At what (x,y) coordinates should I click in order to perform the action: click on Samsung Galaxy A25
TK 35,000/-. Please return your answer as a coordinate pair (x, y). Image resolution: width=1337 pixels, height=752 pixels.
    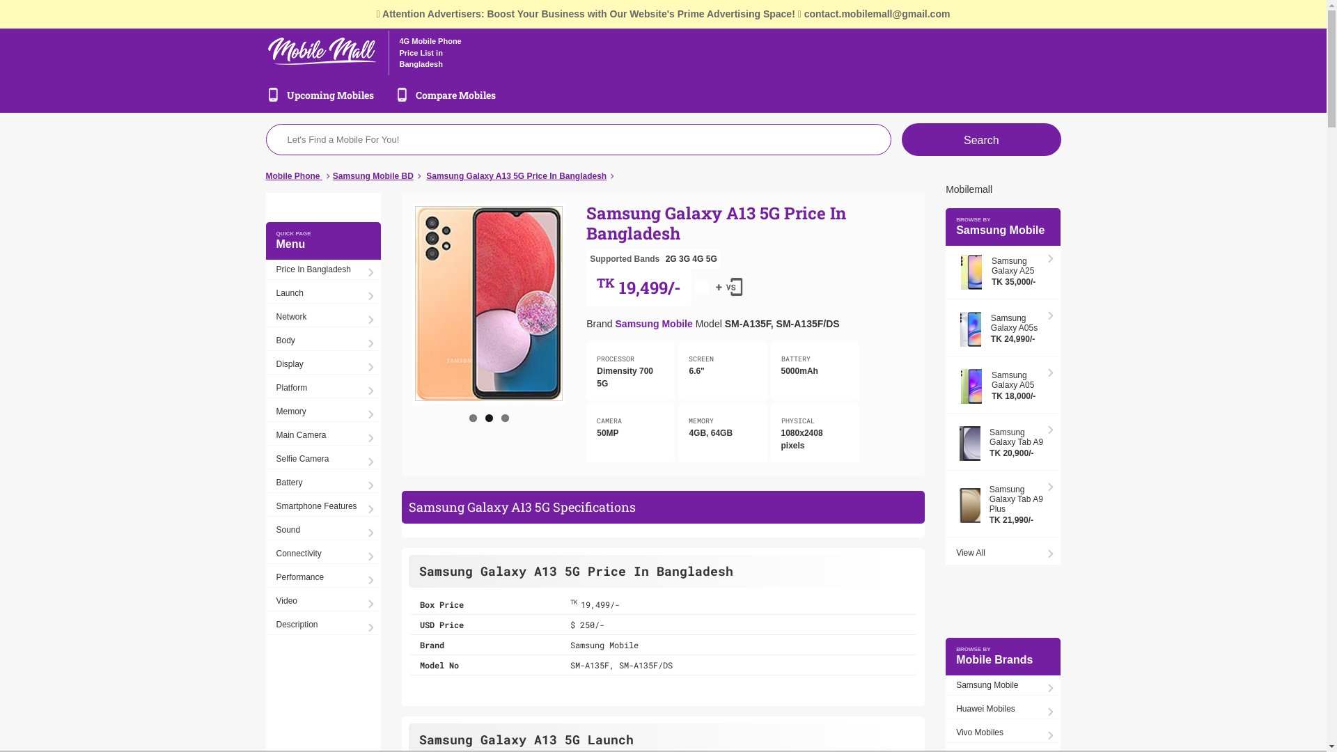
    Looking at the image, I should click on (1003, 273).